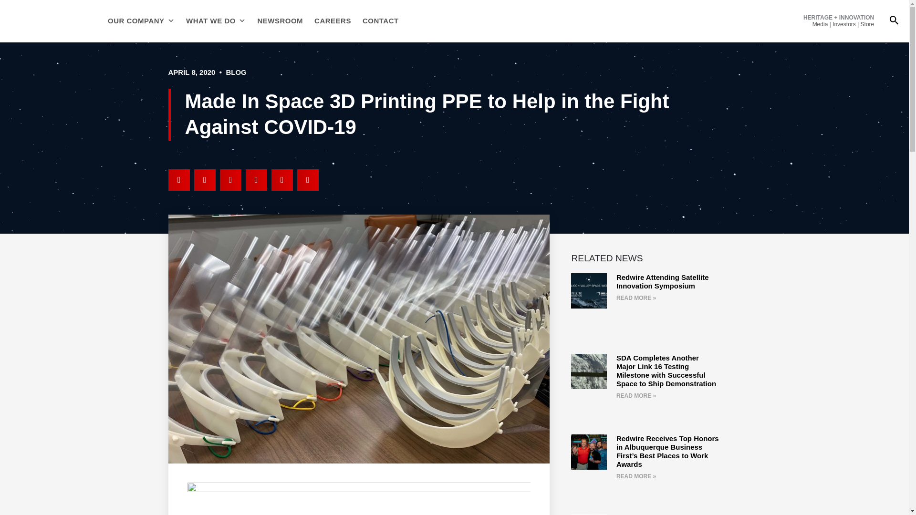 Image resolution: width=916 pixels, height=515 pixels. I want to click on Media, so click(820, 24).